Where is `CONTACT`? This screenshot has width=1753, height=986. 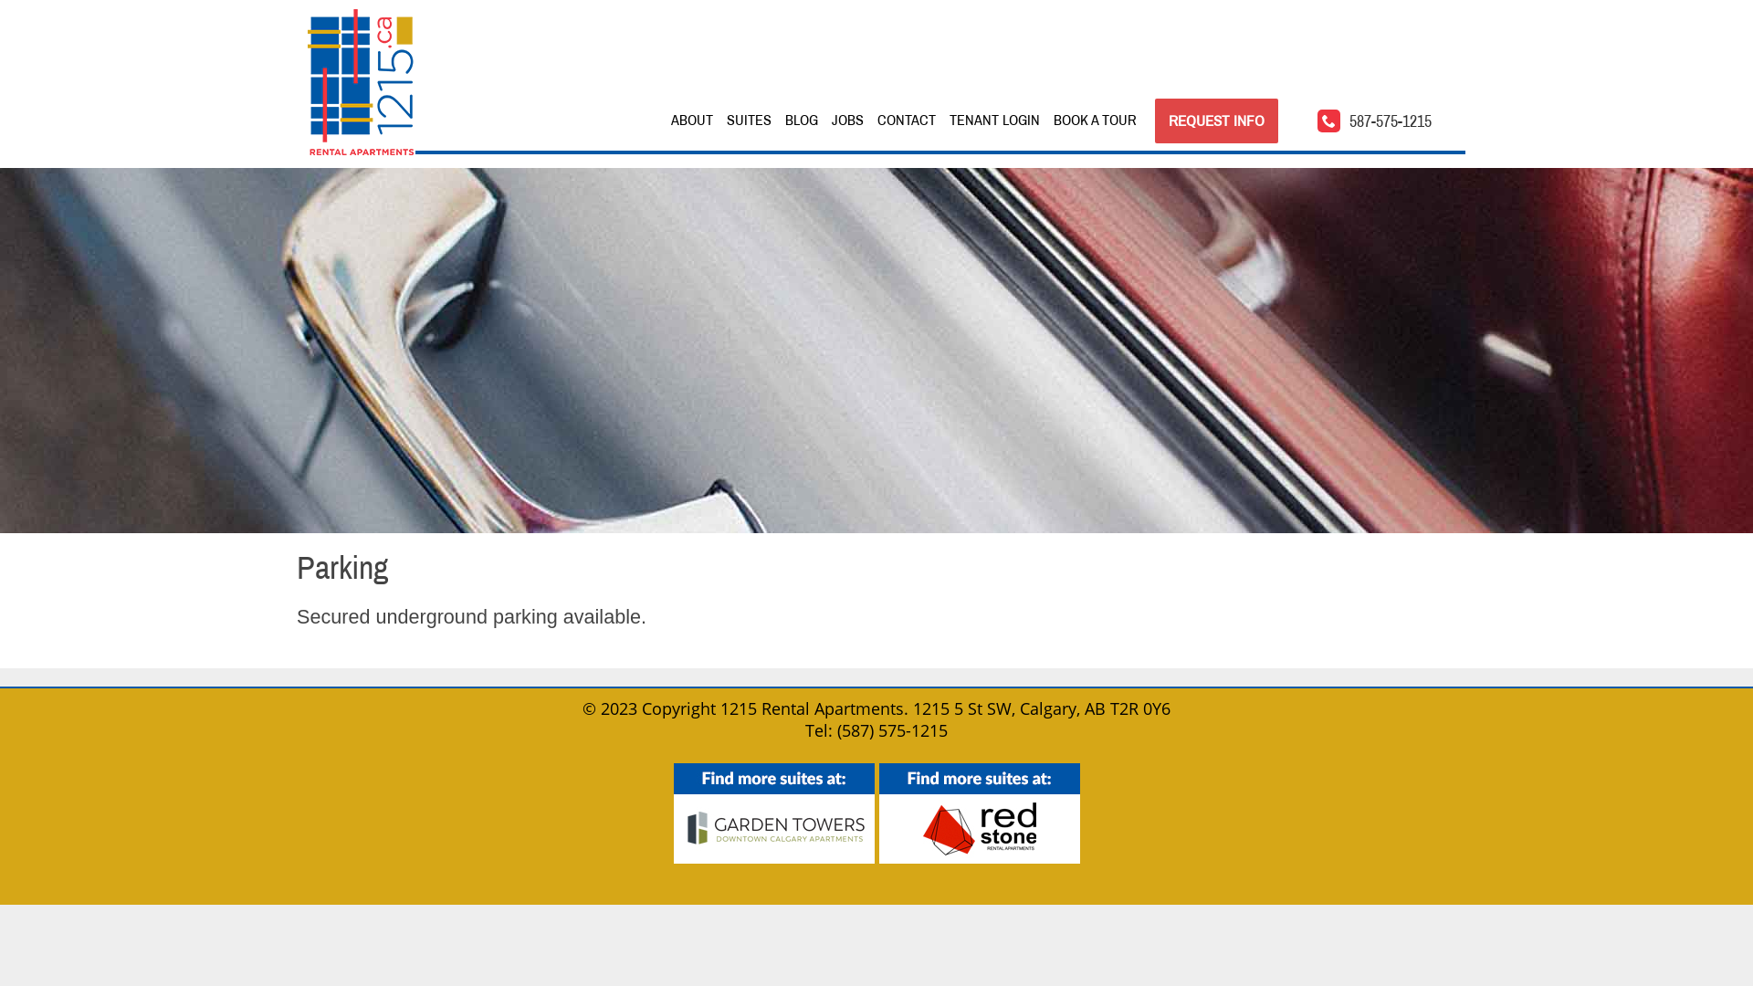 CONTACT is located at coordinates (907, 121).